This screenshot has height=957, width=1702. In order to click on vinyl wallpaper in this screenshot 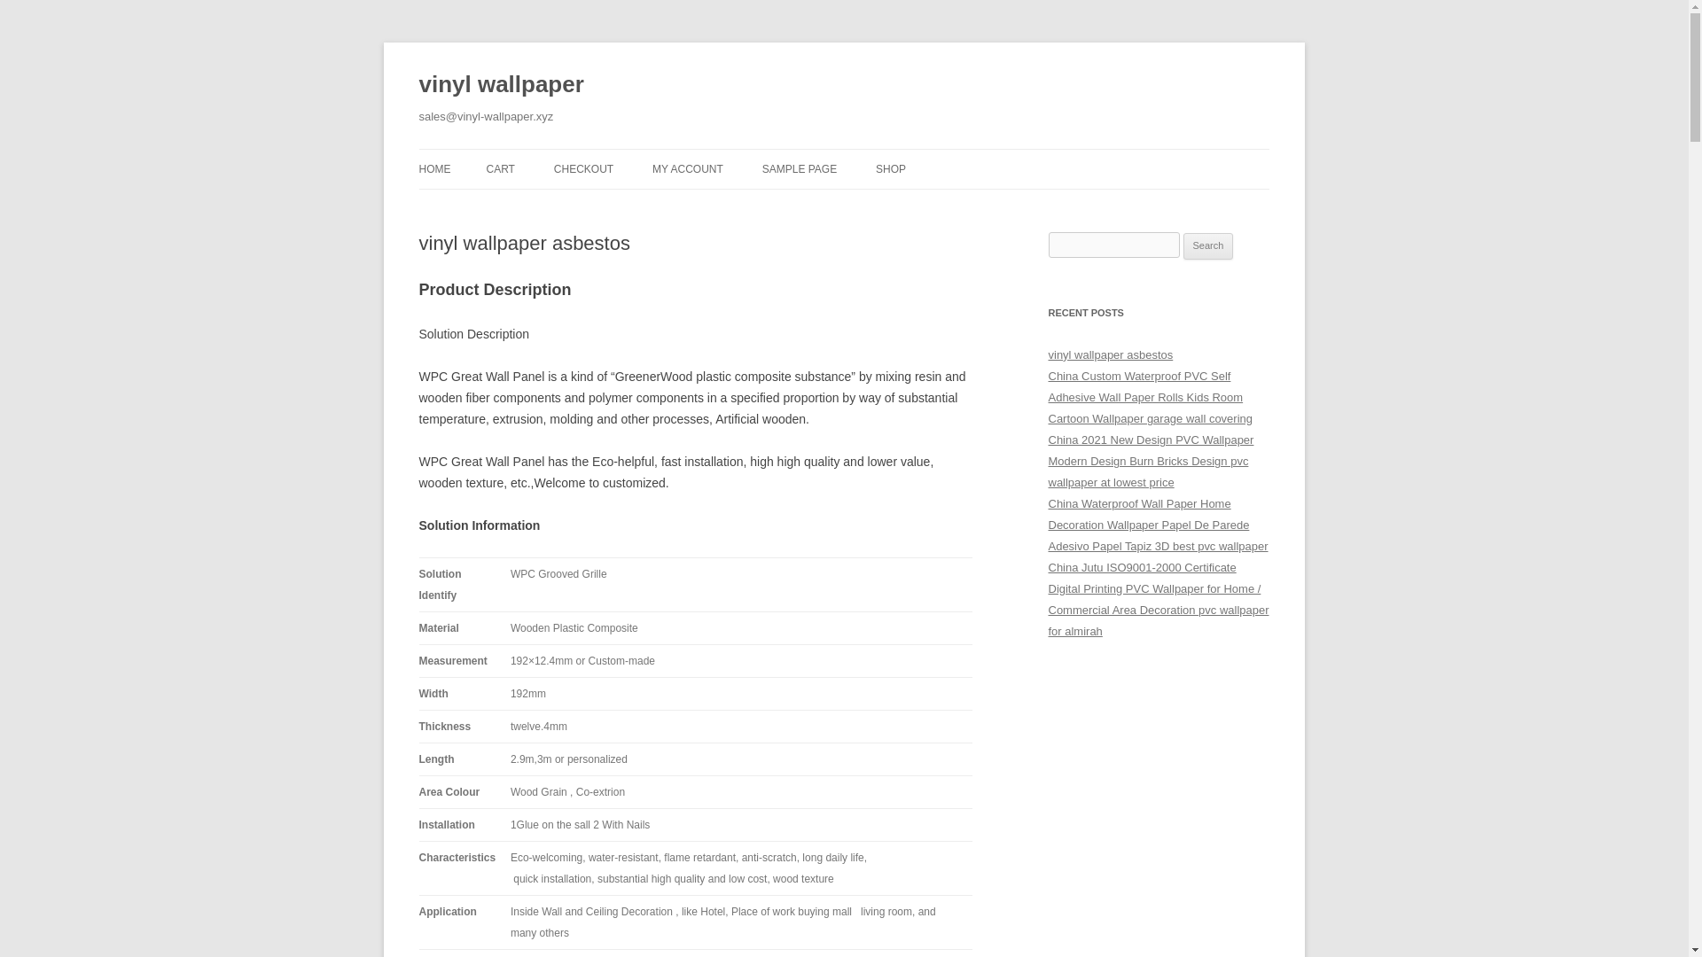, I will do `click(501, 85)`.